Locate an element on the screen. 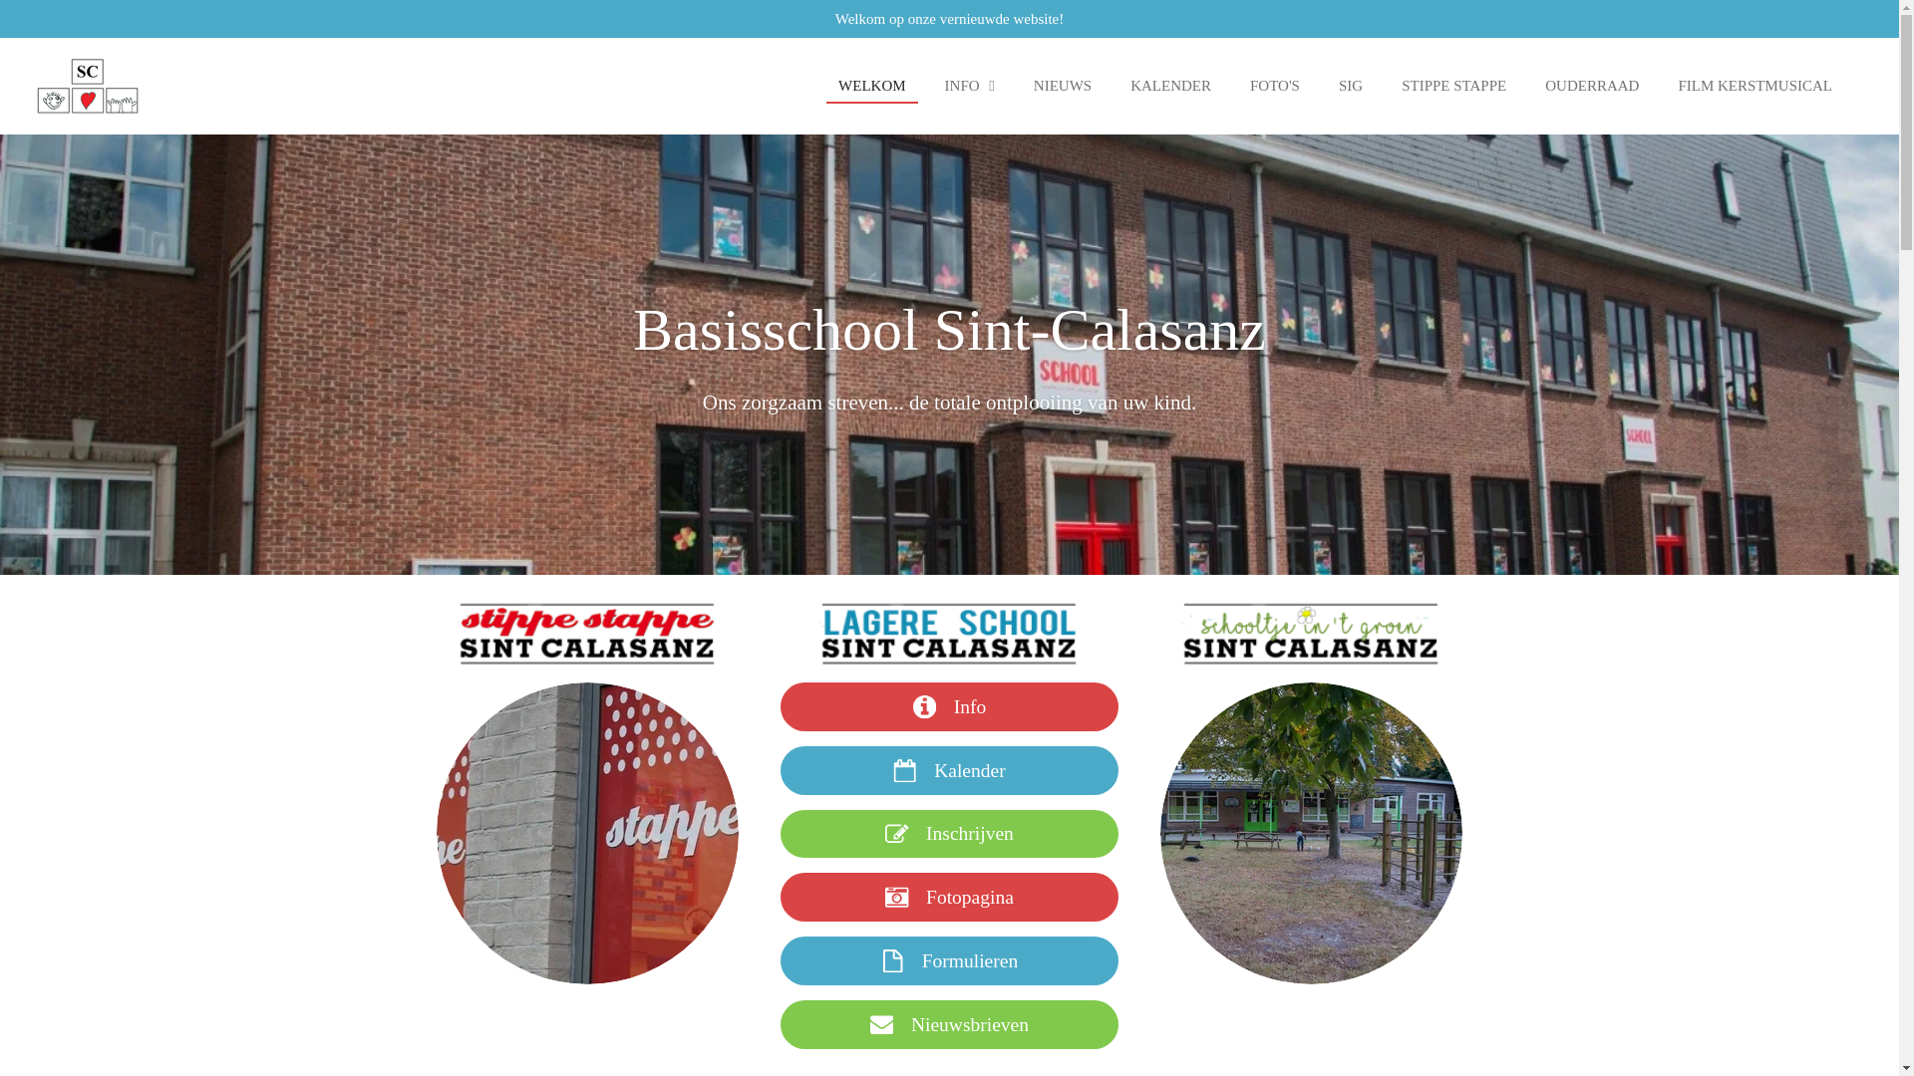 The height and width of the screenshot is (1076, 1914). FILM KERSTMUSICAL is located at coordinates (1754, 86).